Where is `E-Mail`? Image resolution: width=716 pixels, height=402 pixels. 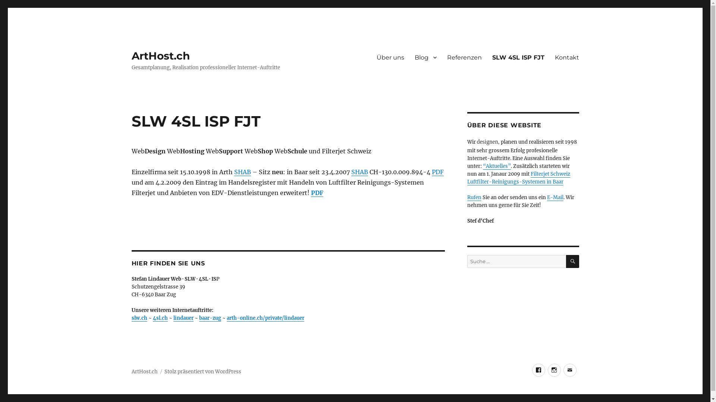 E-Mail is located at coordinates (555, 197).